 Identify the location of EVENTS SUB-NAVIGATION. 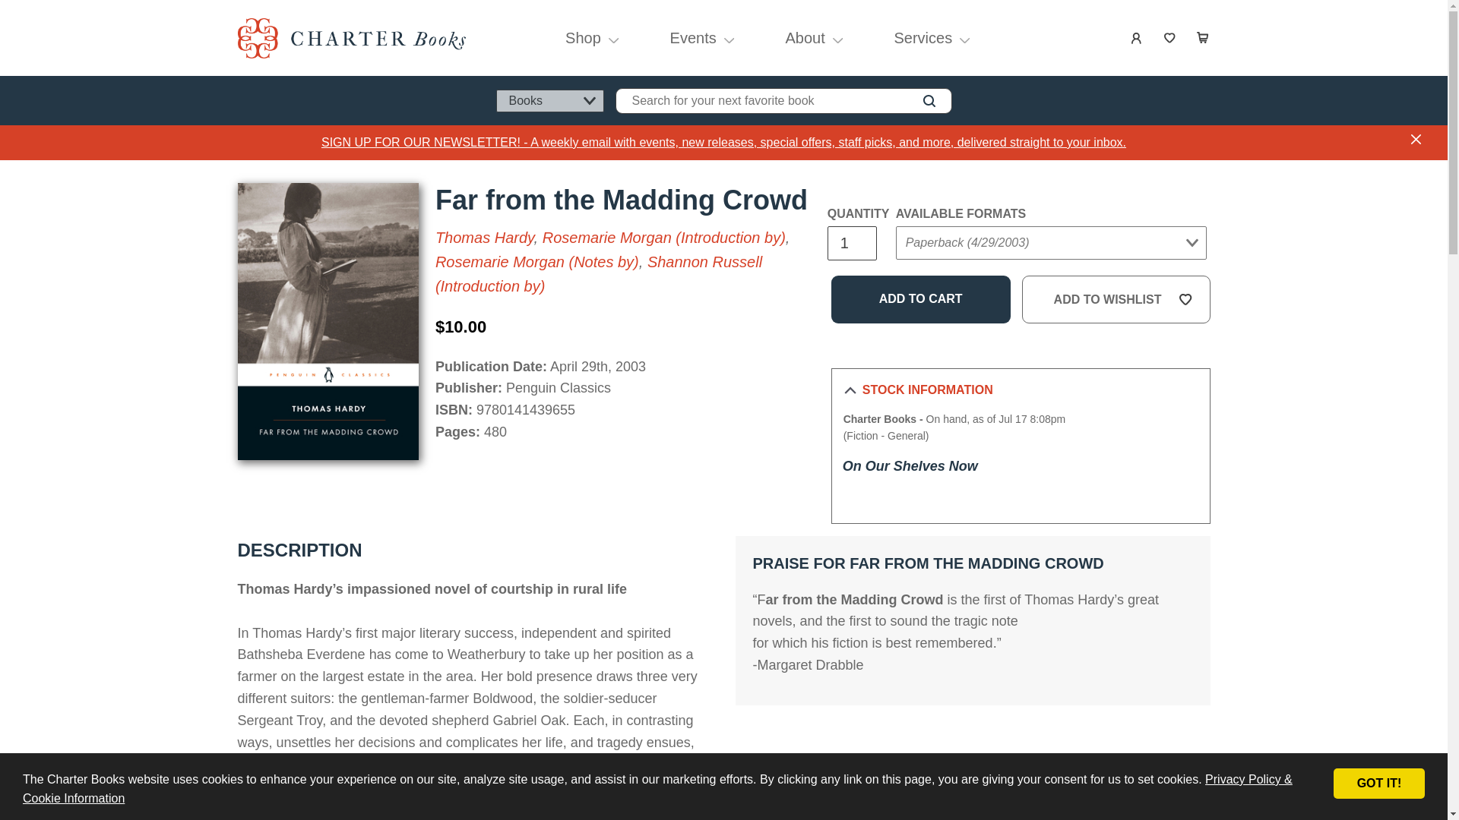
(728, 37).